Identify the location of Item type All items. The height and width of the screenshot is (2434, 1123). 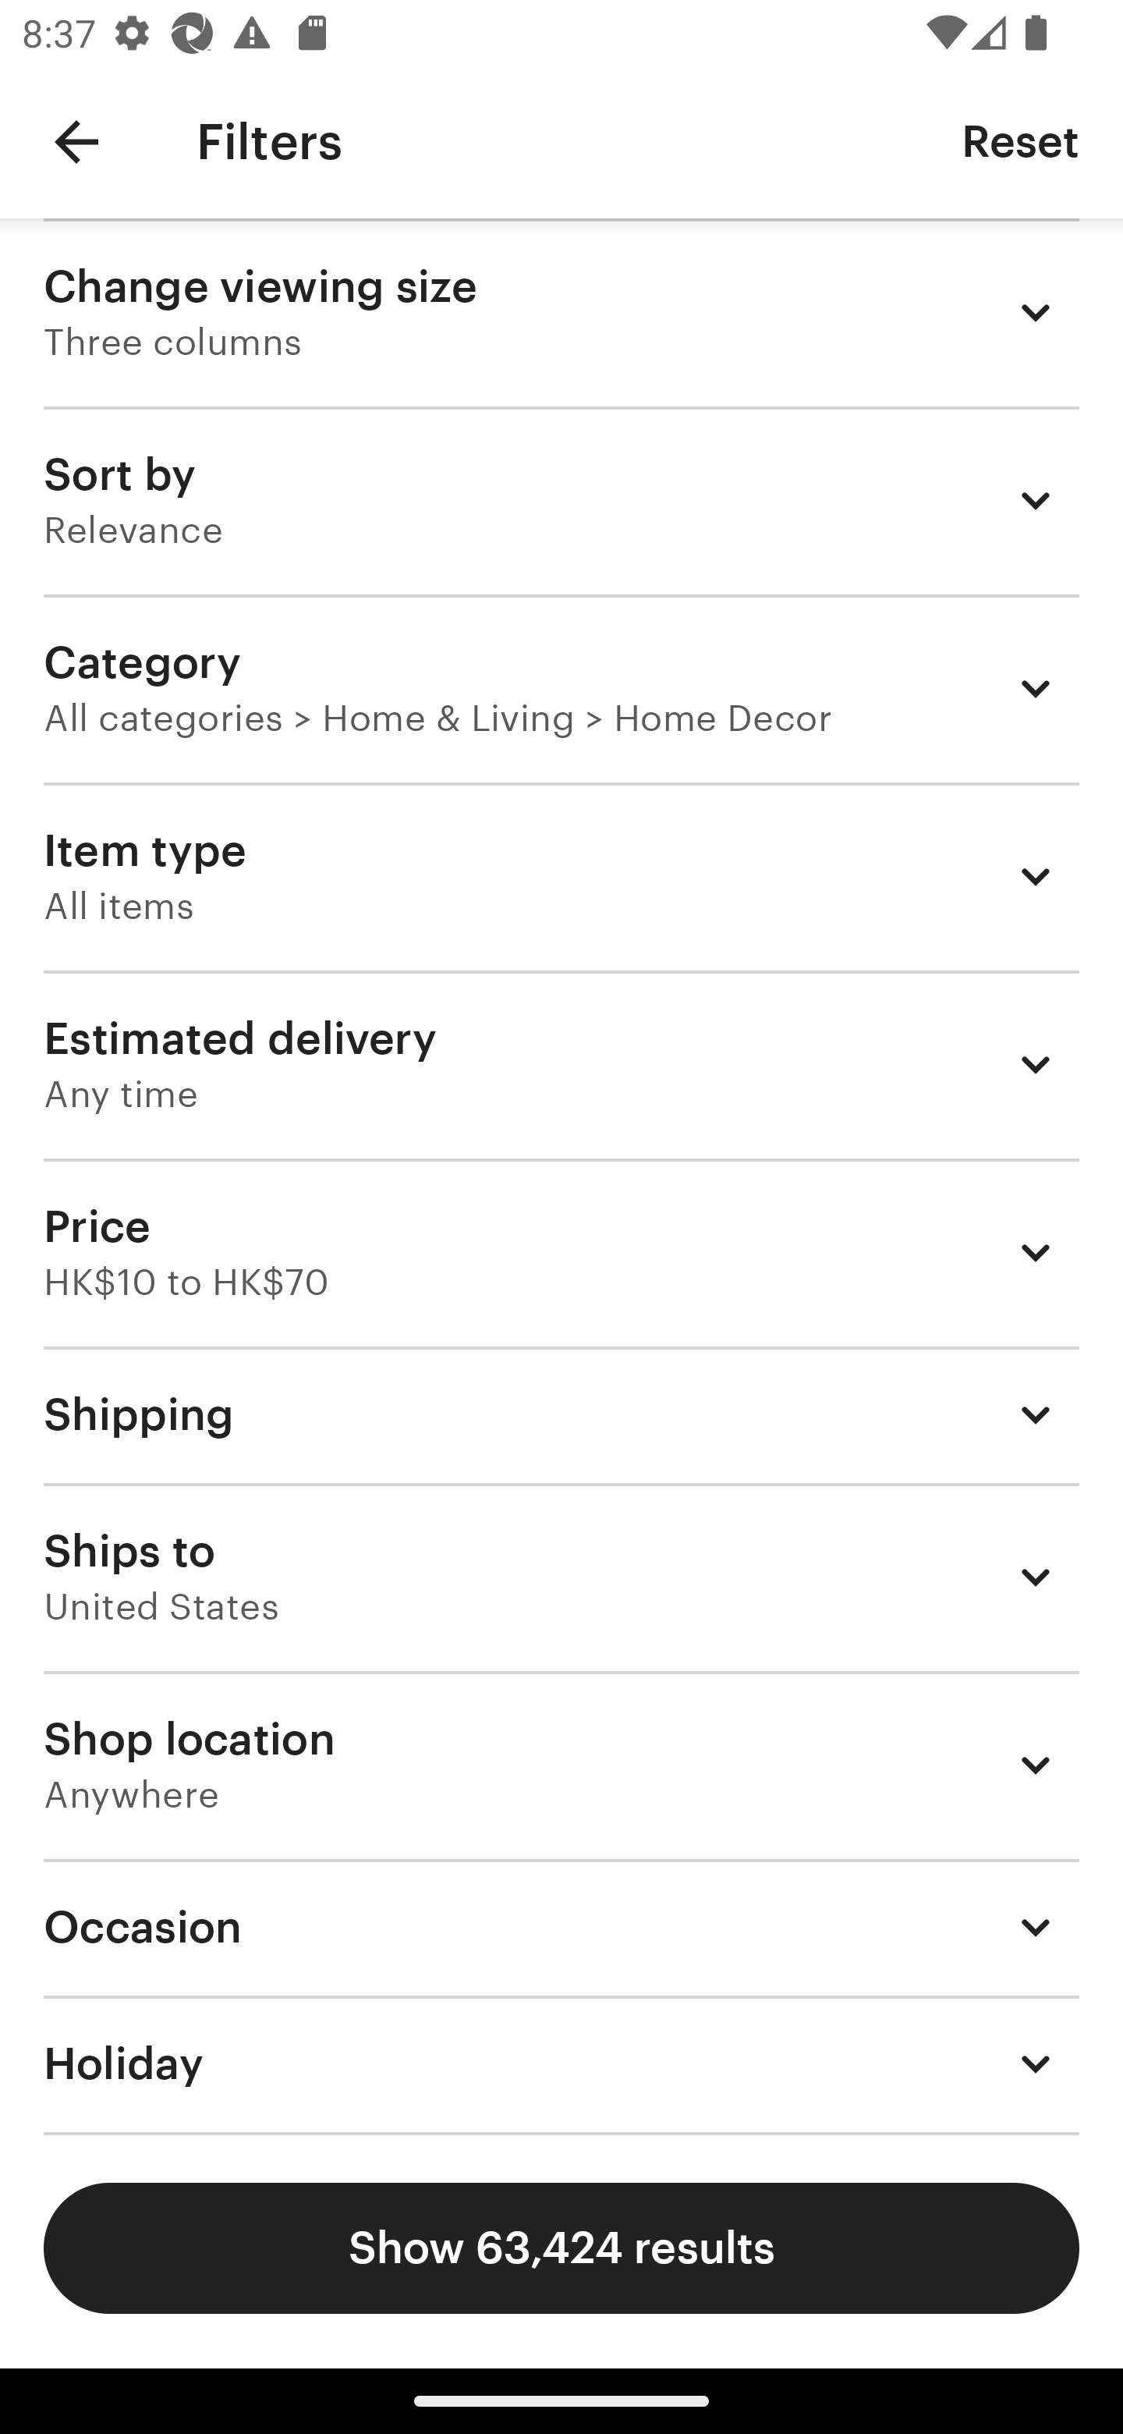
(561, 875).